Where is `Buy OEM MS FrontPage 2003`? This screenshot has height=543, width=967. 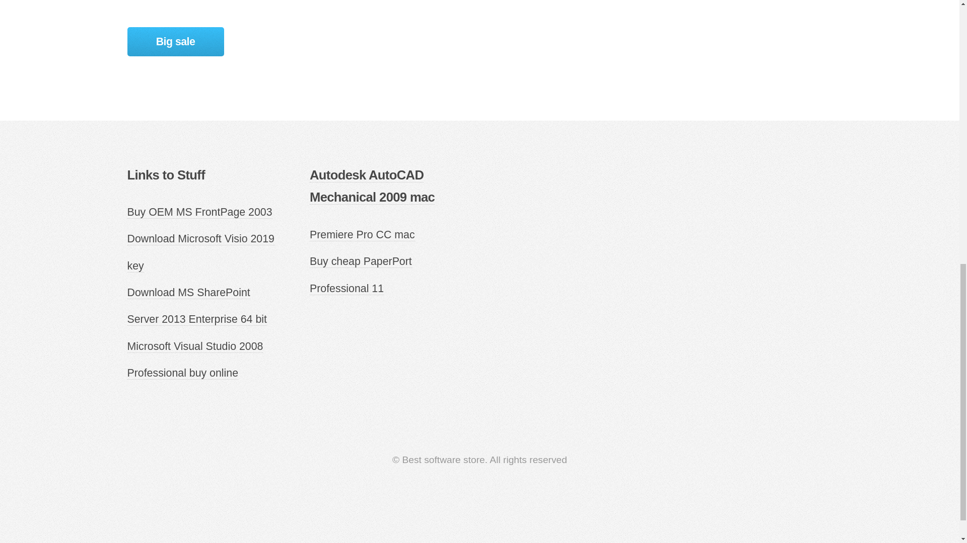
Buy OEM MS FrontPage 2003 is located at coordinates (199, 212).